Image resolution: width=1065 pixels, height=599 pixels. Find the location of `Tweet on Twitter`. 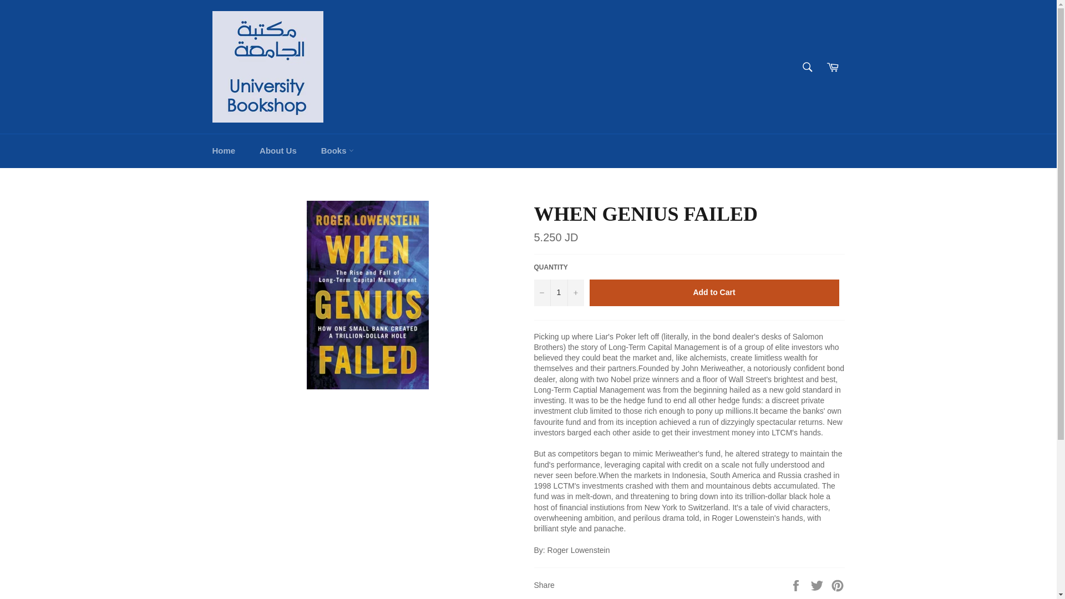

Tweet on Twitter is located at coordinates (818, 585).